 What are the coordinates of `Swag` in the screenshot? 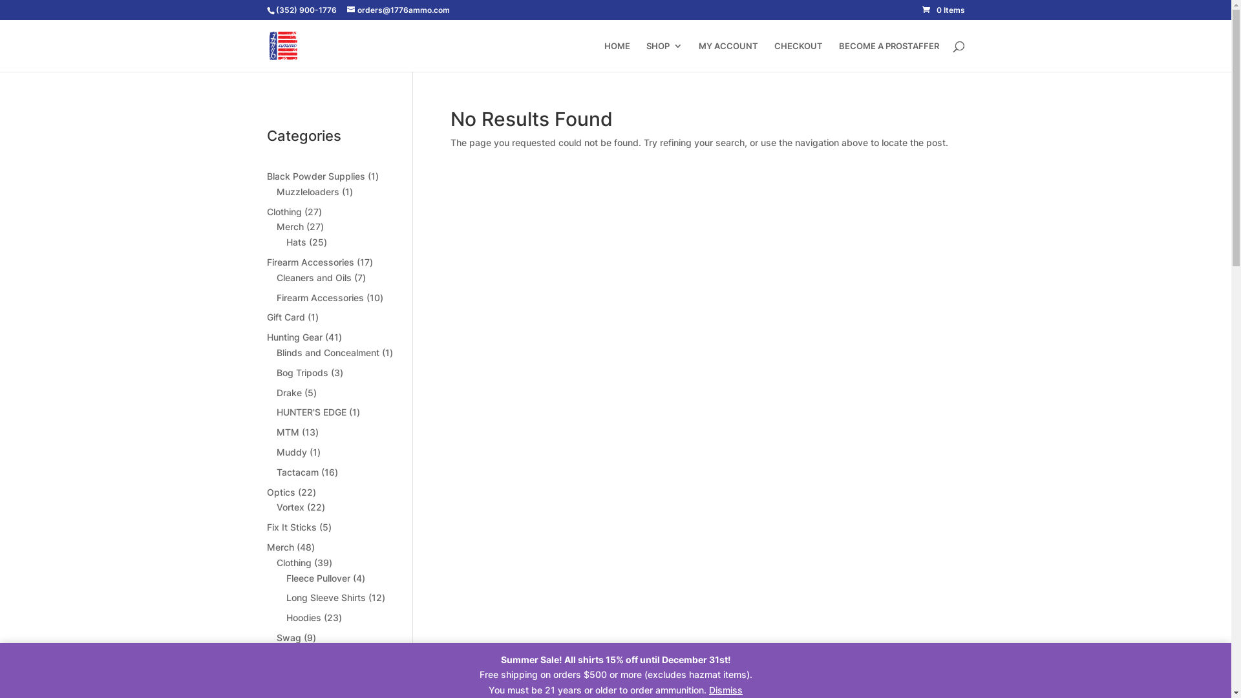 It's located at (289, 637).